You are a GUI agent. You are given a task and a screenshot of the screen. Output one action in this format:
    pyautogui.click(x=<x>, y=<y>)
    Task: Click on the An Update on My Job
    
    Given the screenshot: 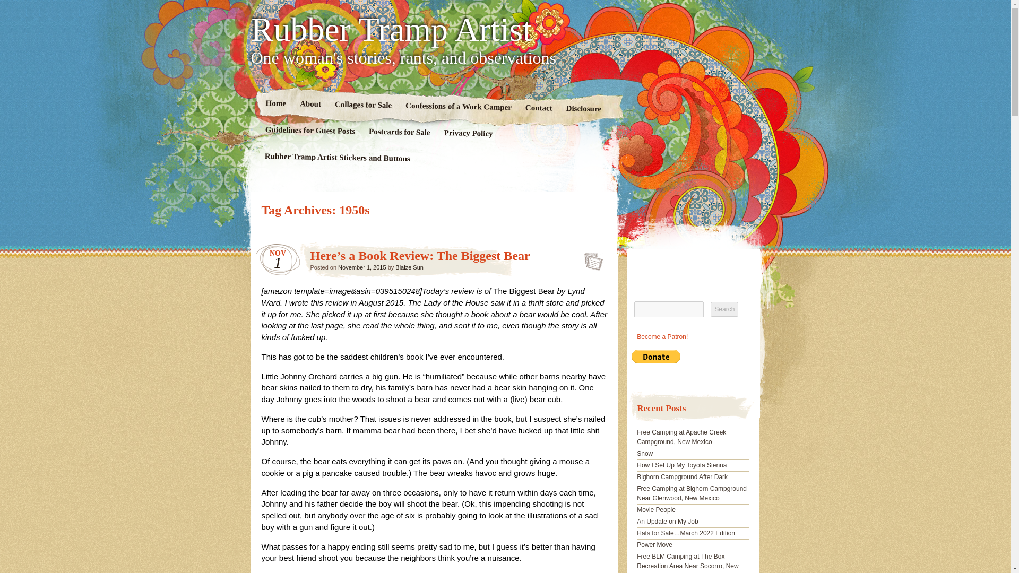 What is the action you would take?
    pyautogui.click(x=668, y=522)
    